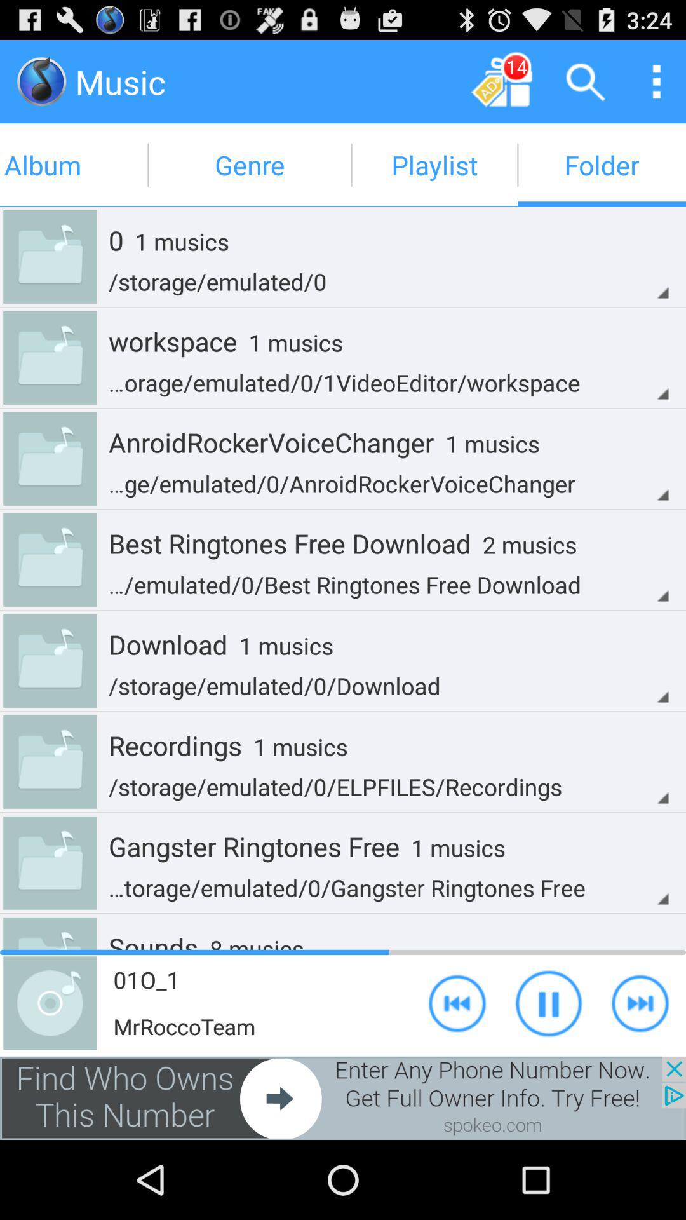 The image size is (686, 1220). Describe the element at coordinates (640, 1003) in the screenshot. I see `go to play option` at that location.